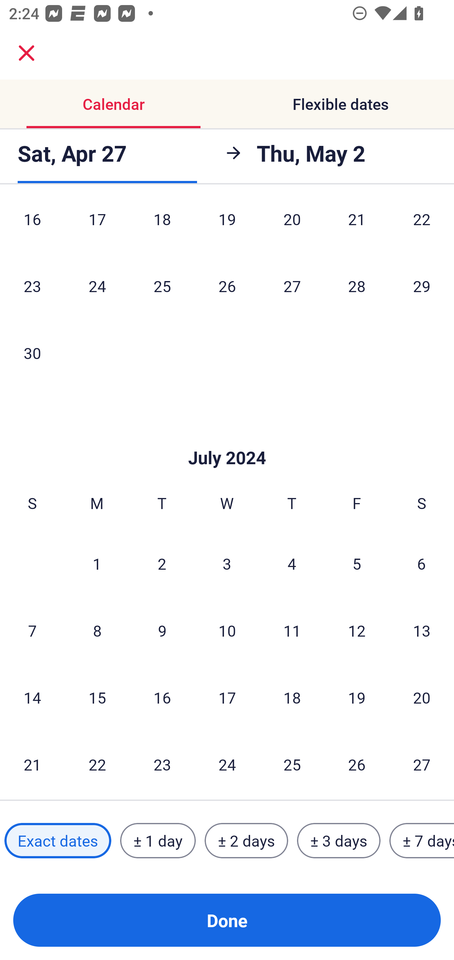 This screenshot has width=454, height=960. I want to click on 19 Friday, July 19, 2024, so click(357, 697).